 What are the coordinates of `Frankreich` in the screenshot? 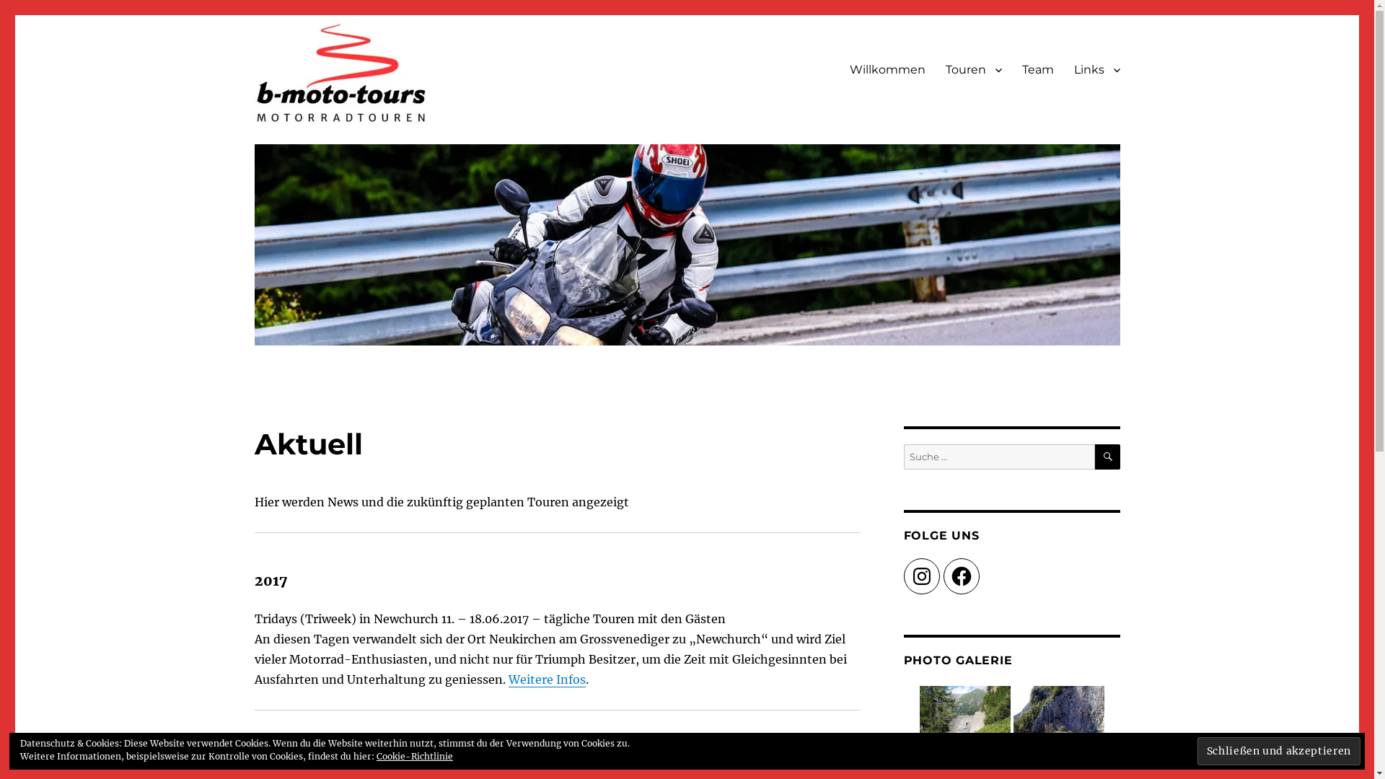 It's located at (1059, 731).